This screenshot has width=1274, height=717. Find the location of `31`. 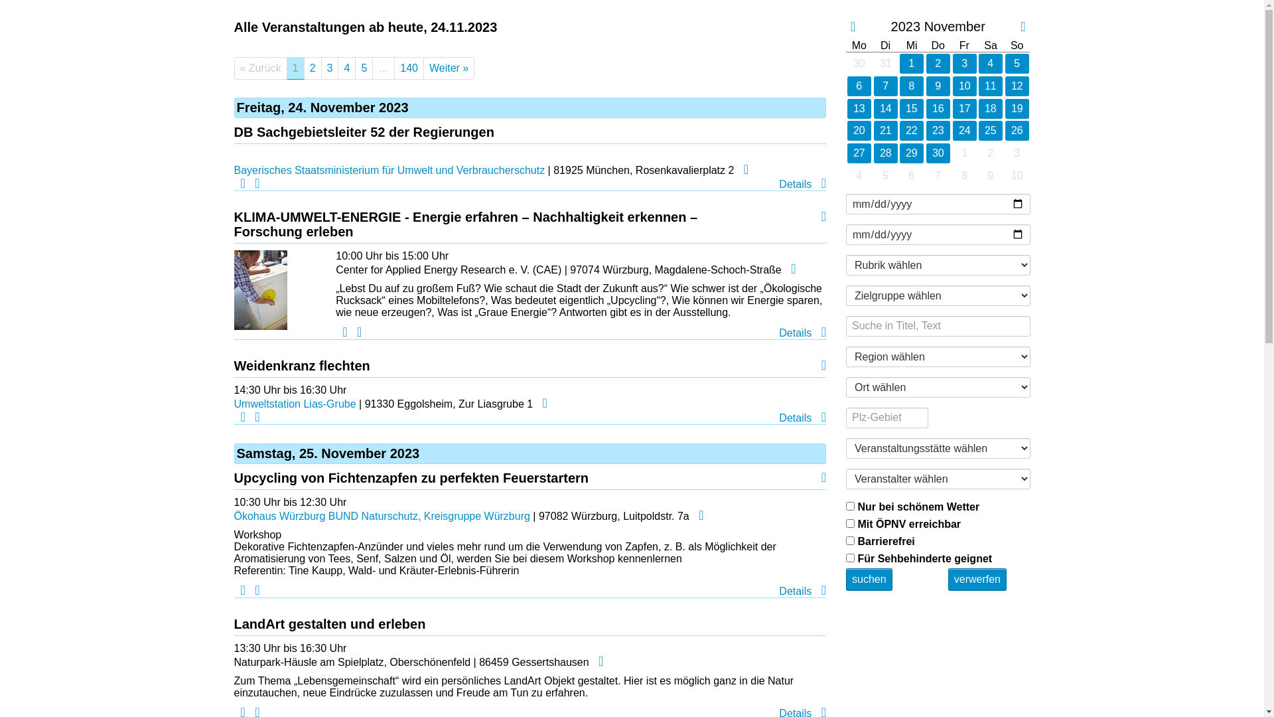

31 is located at coordinates (886, 64).